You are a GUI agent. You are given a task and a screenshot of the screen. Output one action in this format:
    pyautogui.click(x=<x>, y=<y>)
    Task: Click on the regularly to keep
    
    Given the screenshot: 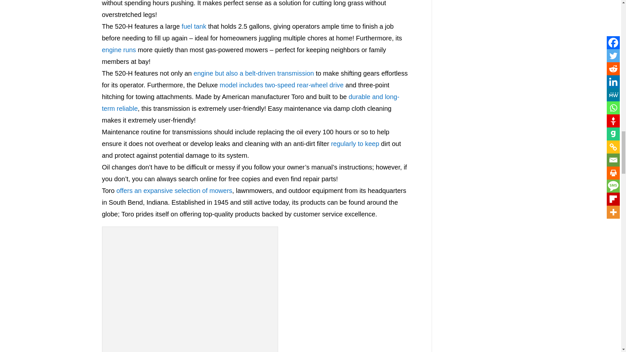 What is the action you would take?
    pyautogui.click(x=355, y=143)
    